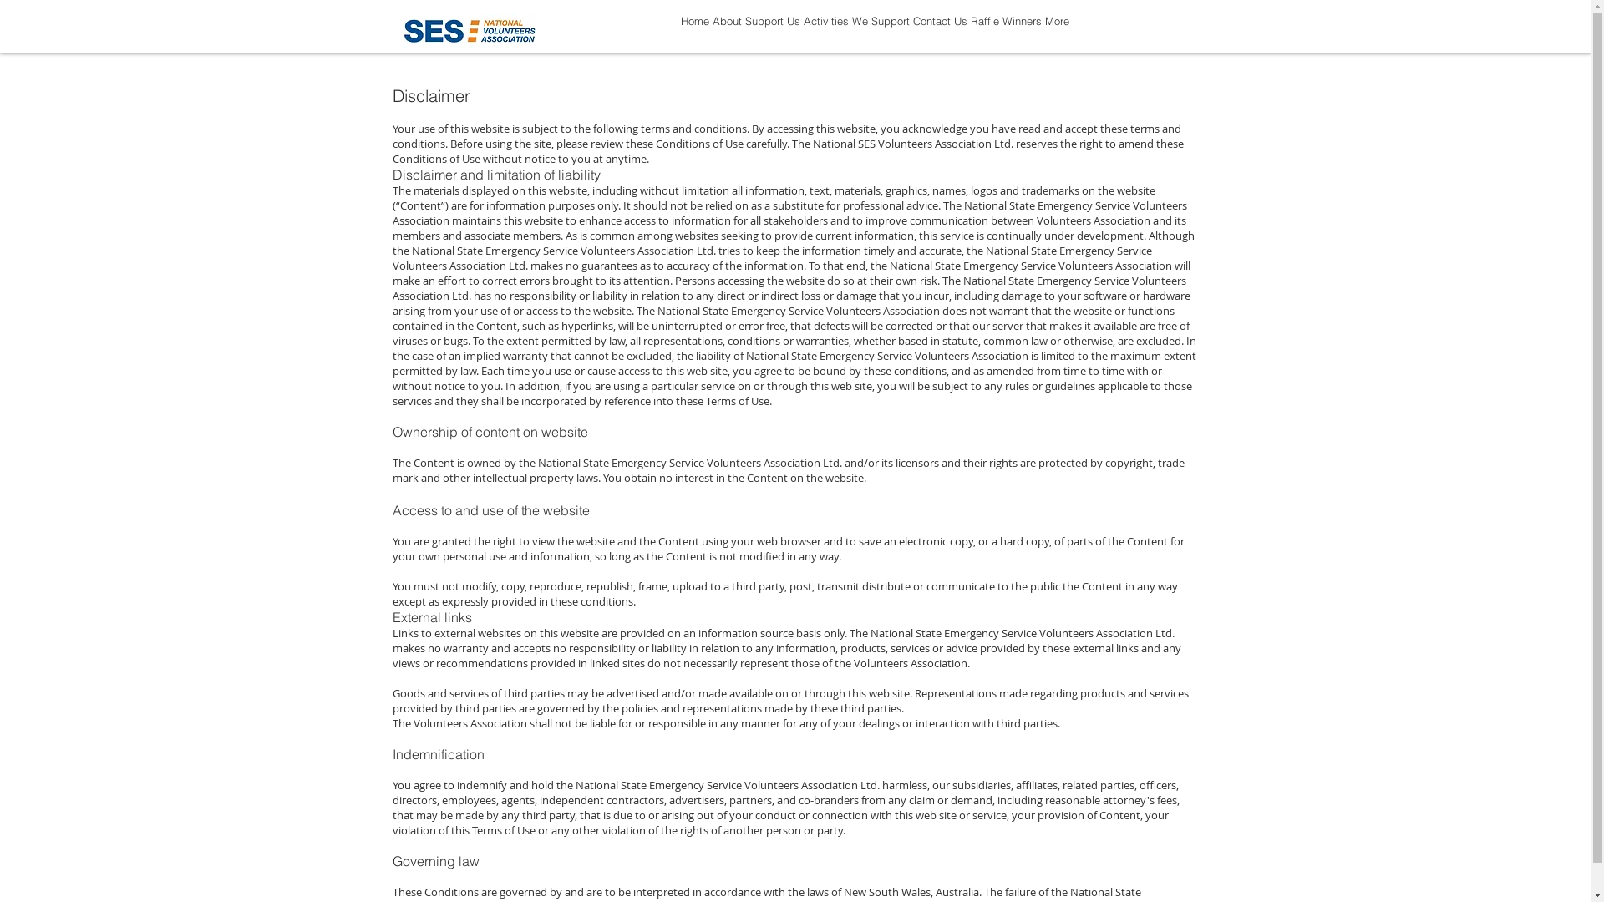 The height and width of the screenshot is (902, 1604). I want to click on Home, so click(694, 32).